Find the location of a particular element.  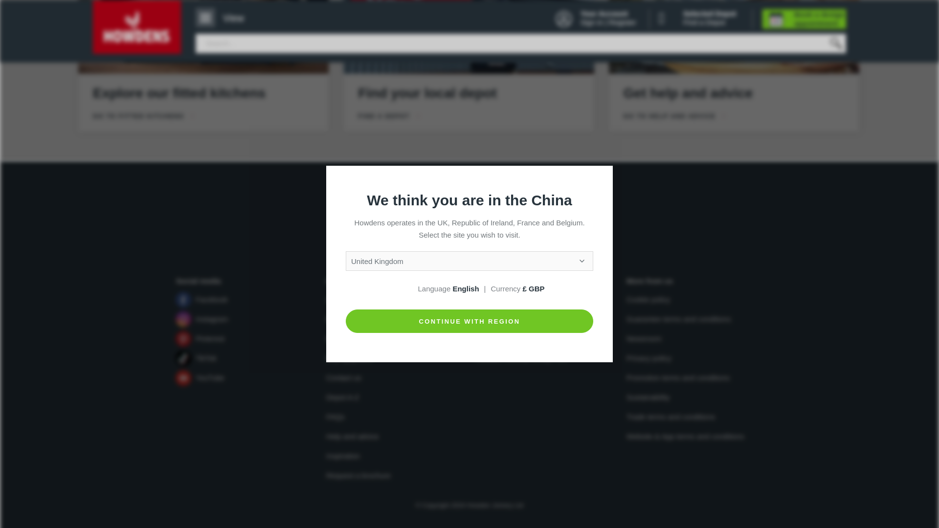

Go to help and advice is located at coordinates (734, 37).